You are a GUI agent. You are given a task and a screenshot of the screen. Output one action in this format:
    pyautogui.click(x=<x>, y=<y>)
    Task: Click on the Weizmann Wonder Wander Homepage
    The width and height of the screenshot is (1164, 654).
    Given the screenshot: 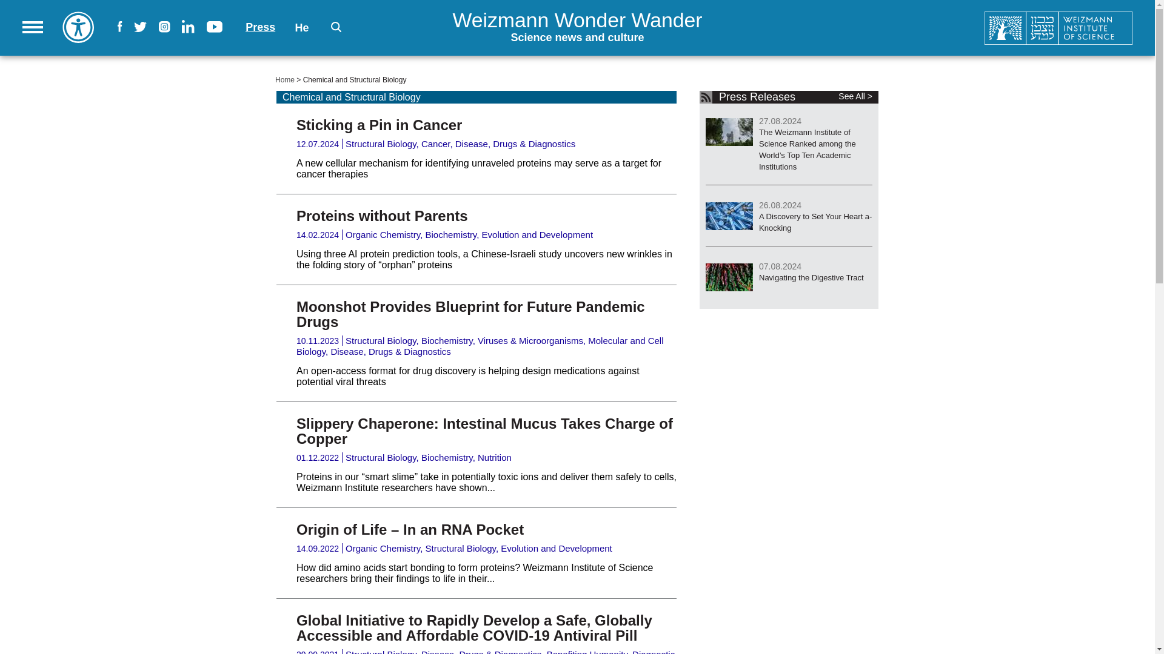 What is the action you would take?
    pyautogui.click(x=972, y=28)
    